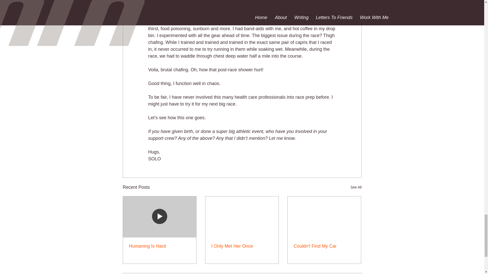 This screenshot has width=488, height=274. Describe the element at coordinates (160, 246) in the screenshot. I see `Humaning Is Hard` at that location.